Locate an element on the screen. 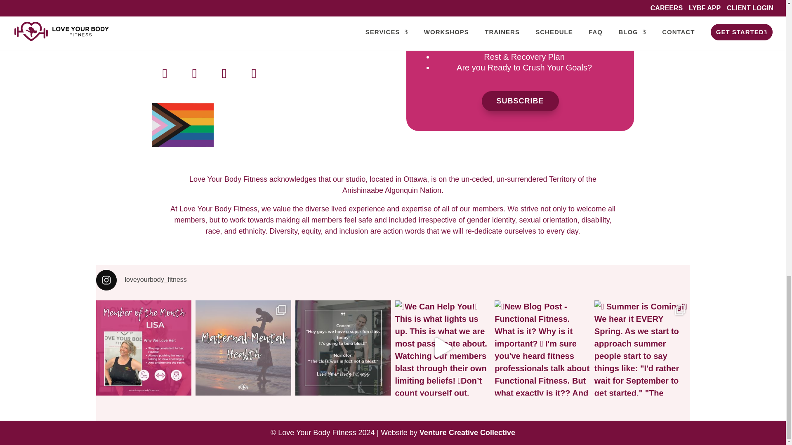 Image resolution: width=792 pixels, height=445 pixels. Follow on LinkedIn is located at coordinates (254, 73).